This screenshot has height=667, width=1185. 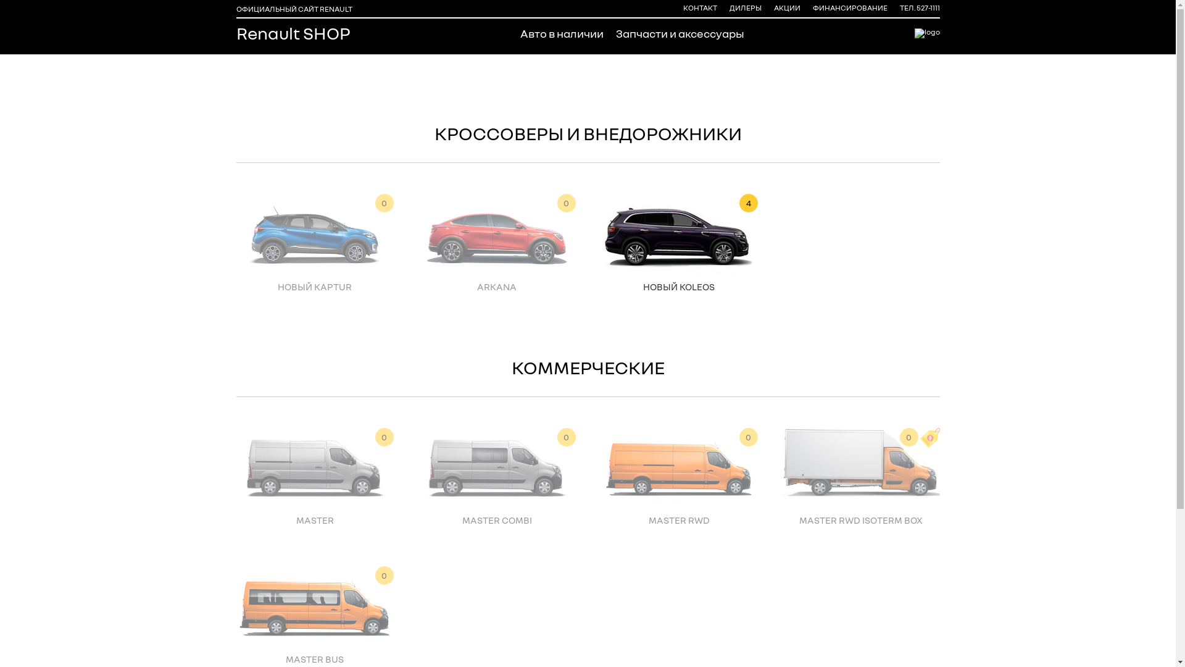 I want to click on 0, so click(x=497, y=233).